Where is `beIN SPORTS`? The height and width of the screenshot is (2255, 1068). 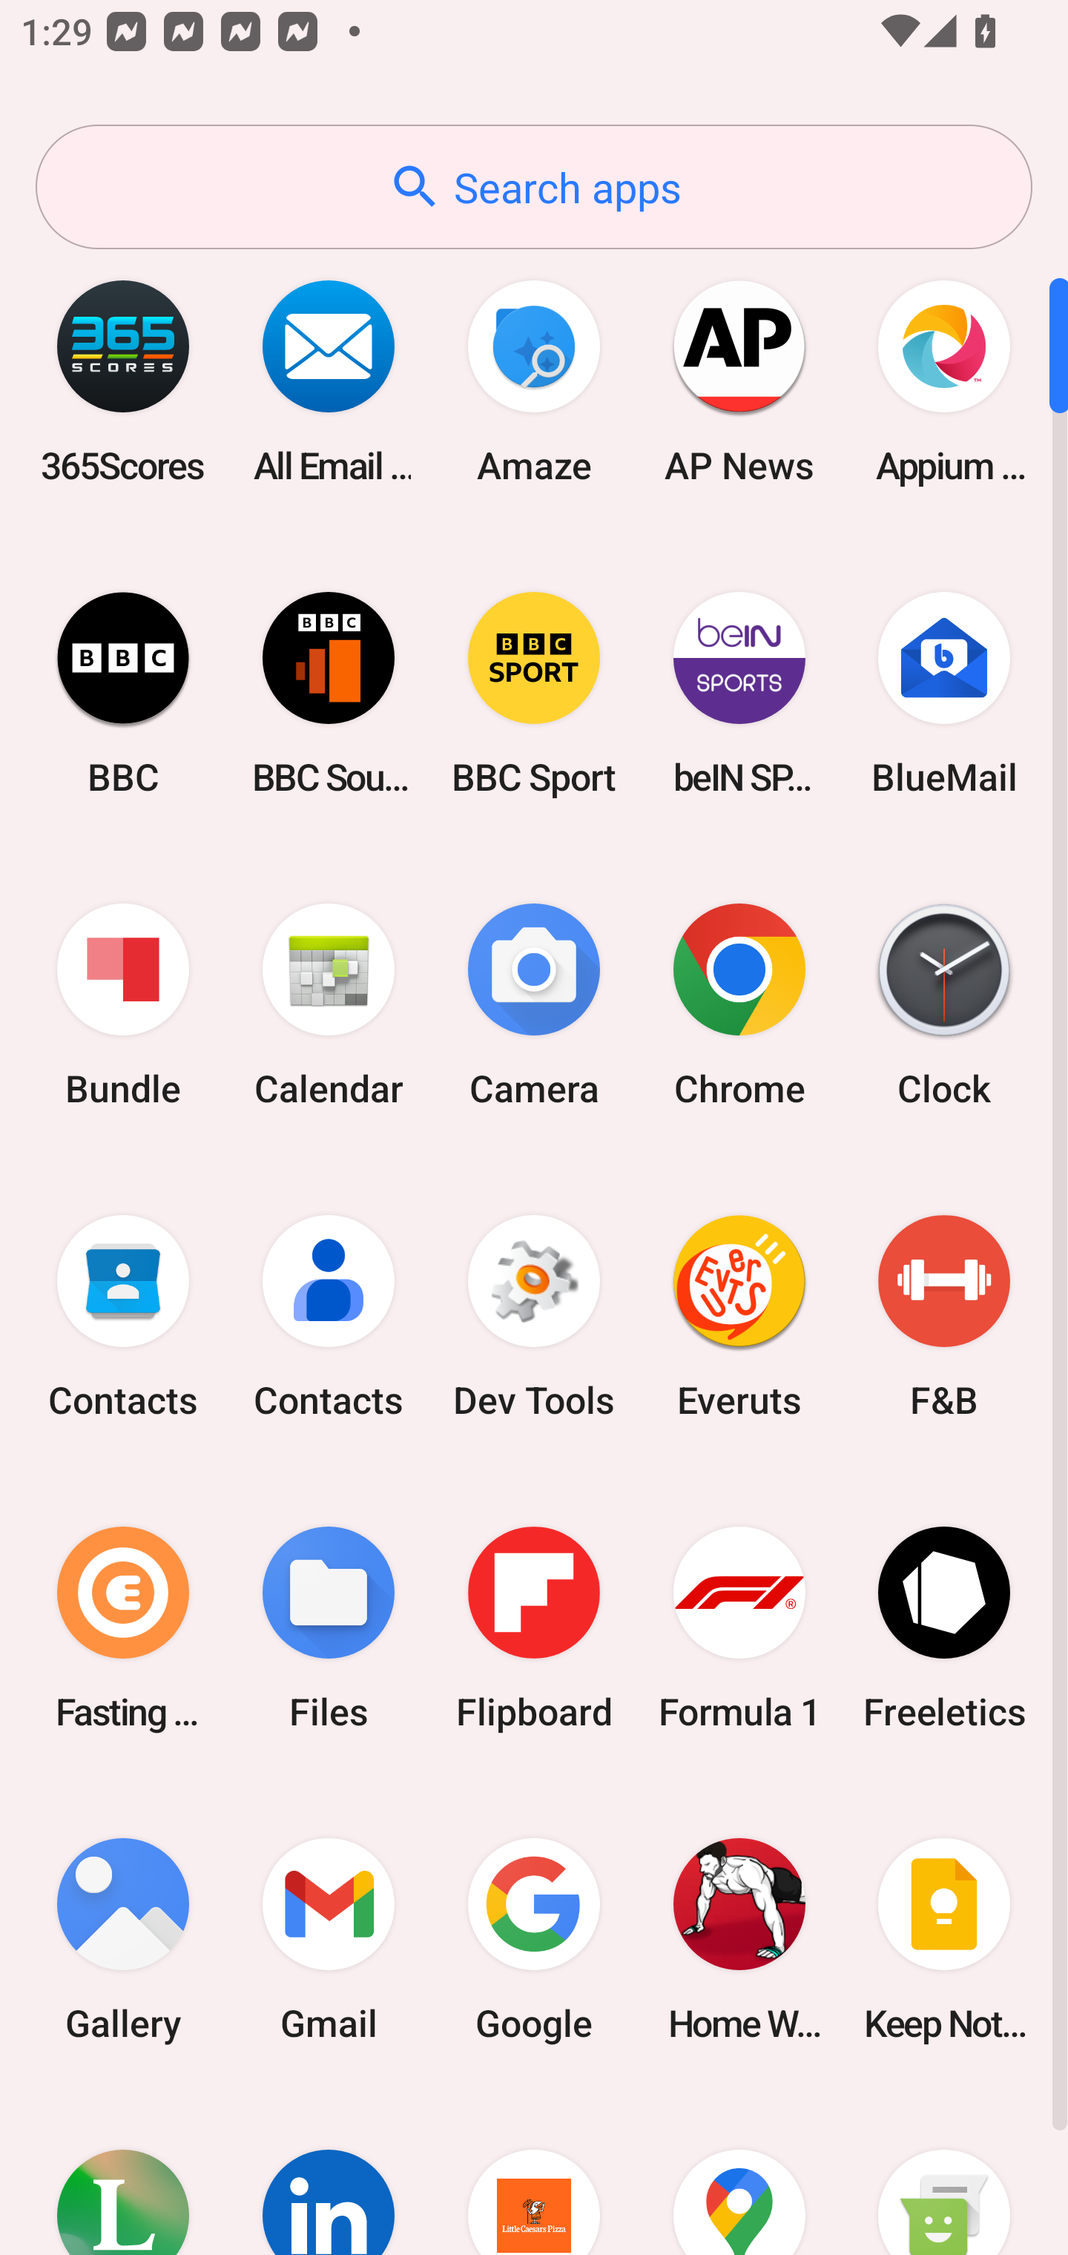 beIN SPORTS is located at coordinates (739, 693).